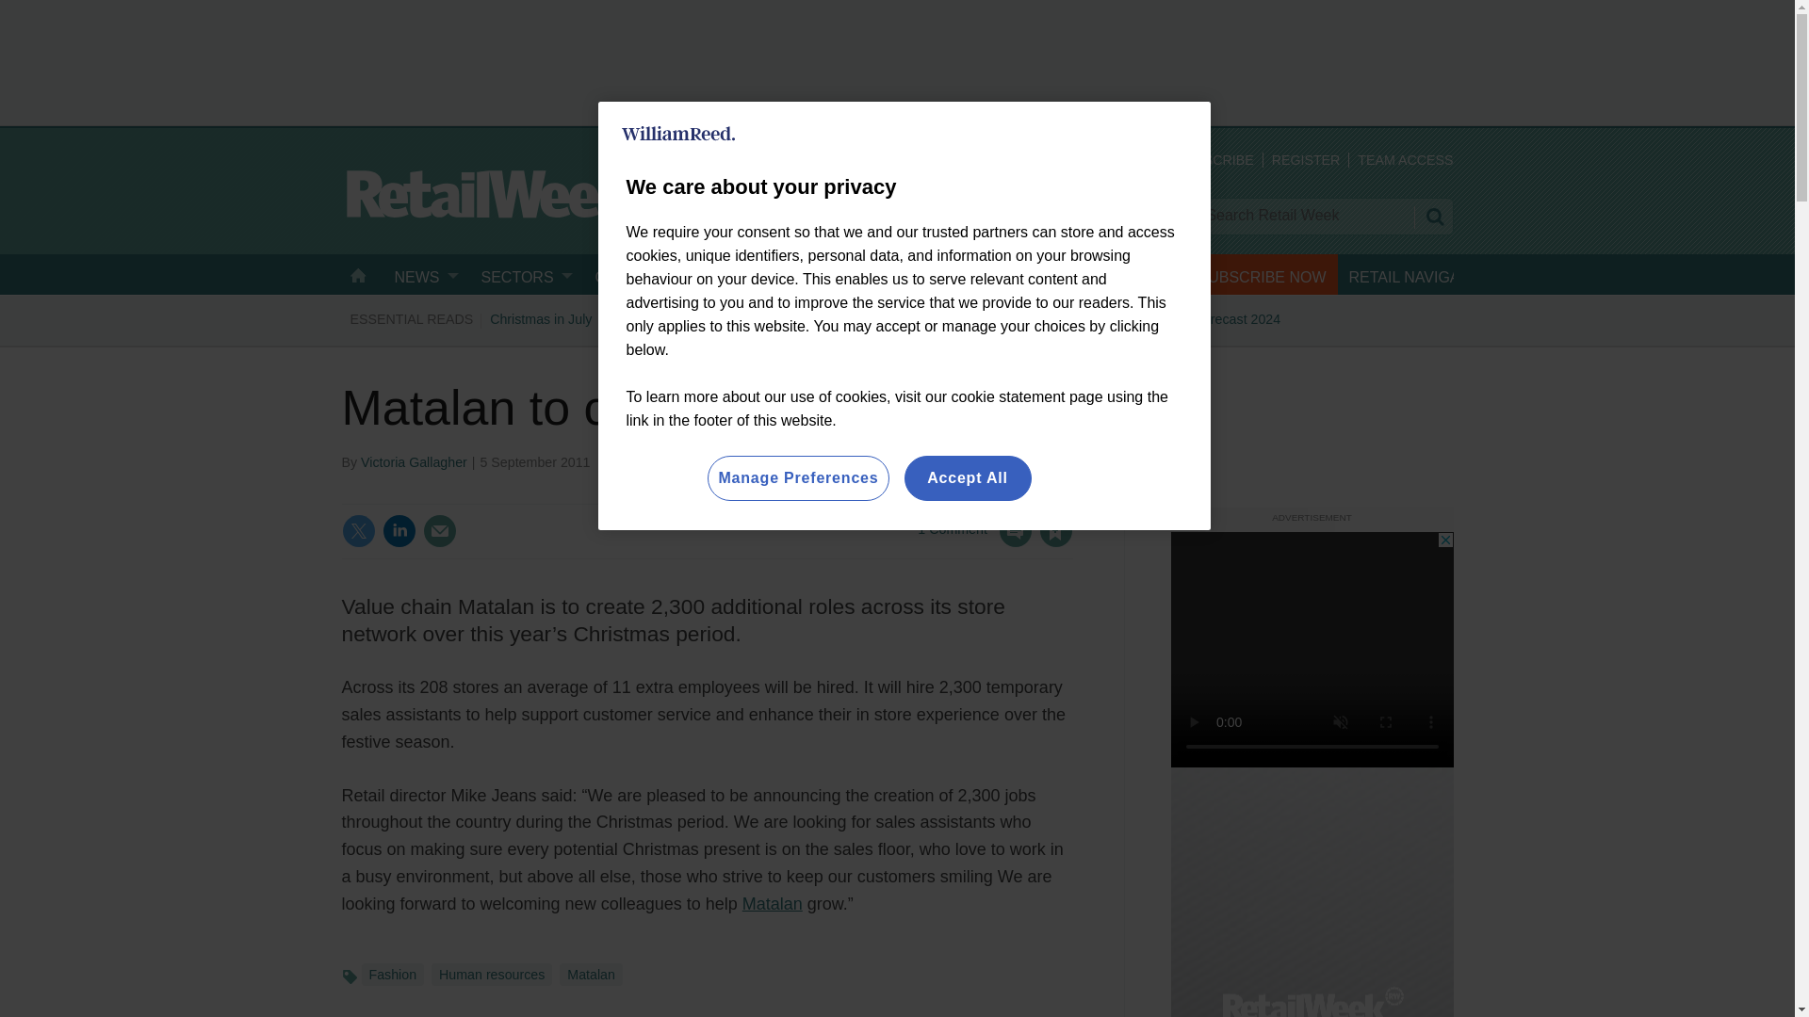 This screenshot has width=1809, height=1017. Describe the element at coordinates (896, 60) in the screenshot. I see `3rd party ad content` at that location.